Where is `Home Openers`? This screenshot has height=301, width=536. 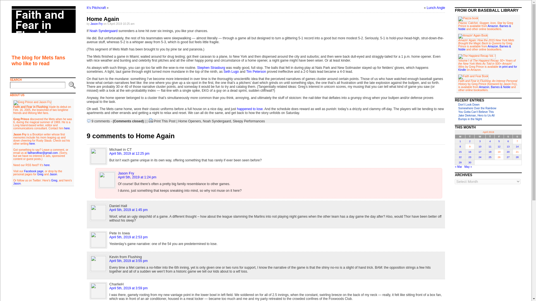
Home Openers is located at coordinates (189, 121).